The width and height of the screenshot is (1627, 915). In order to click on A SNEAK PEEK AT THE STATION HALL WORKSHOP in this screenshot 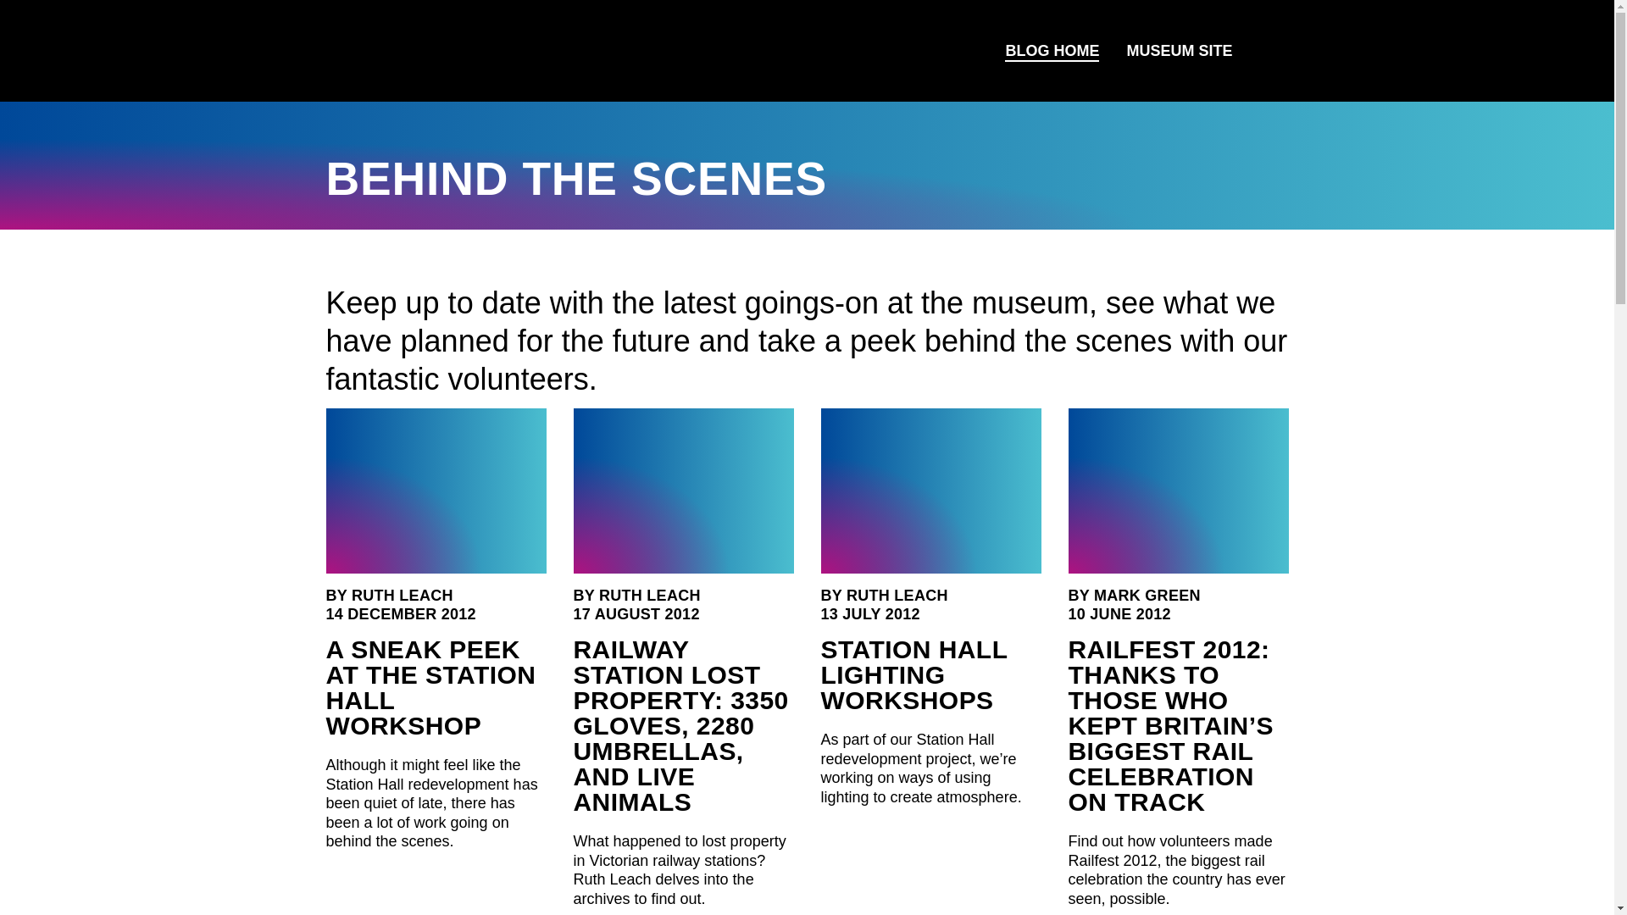, I will do `click(430, 686)`.